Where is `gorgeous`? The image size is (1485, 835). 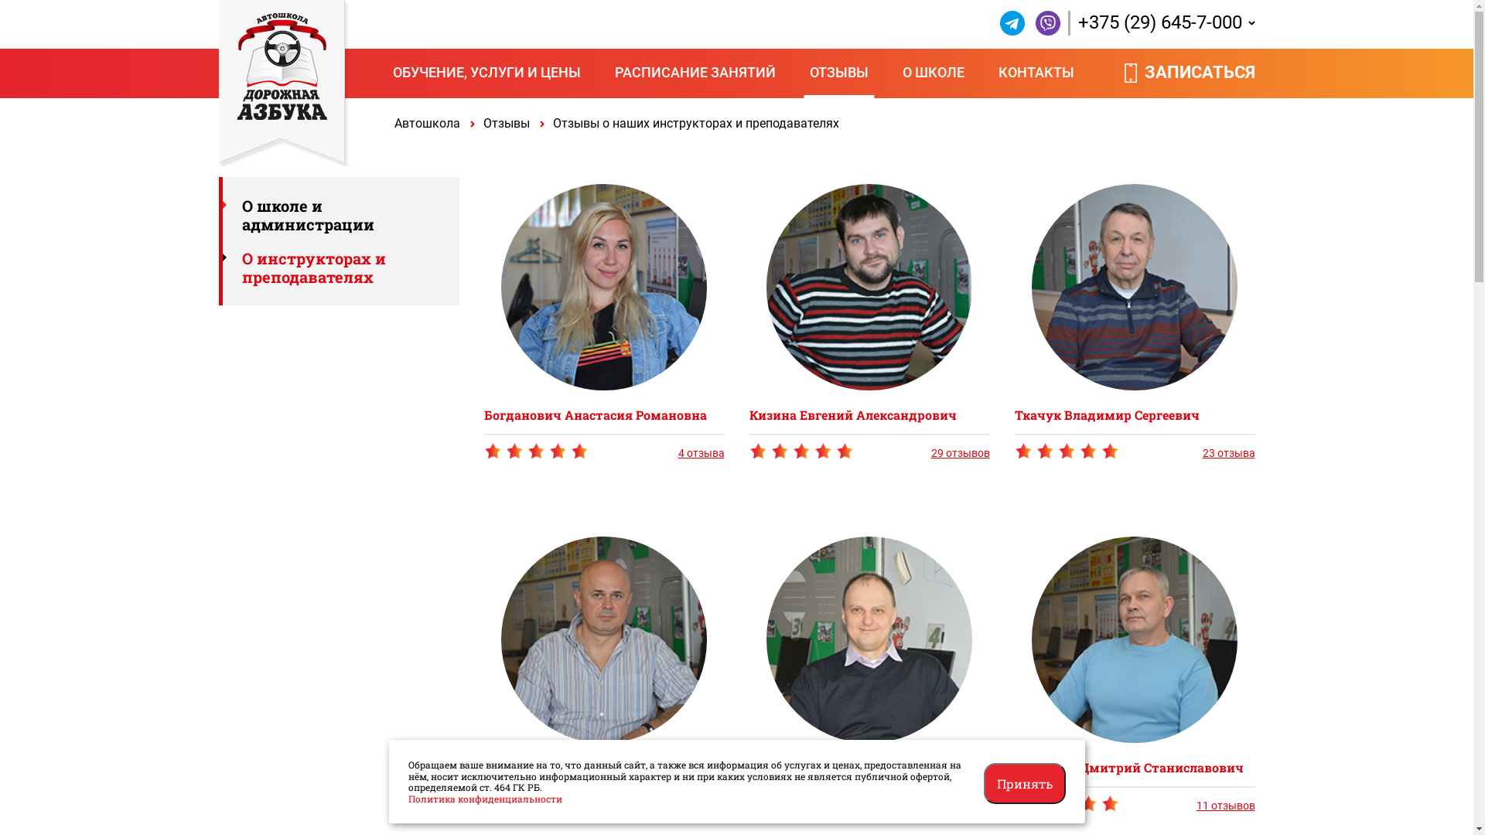
gorgeous is located at coordinates (580, 804).